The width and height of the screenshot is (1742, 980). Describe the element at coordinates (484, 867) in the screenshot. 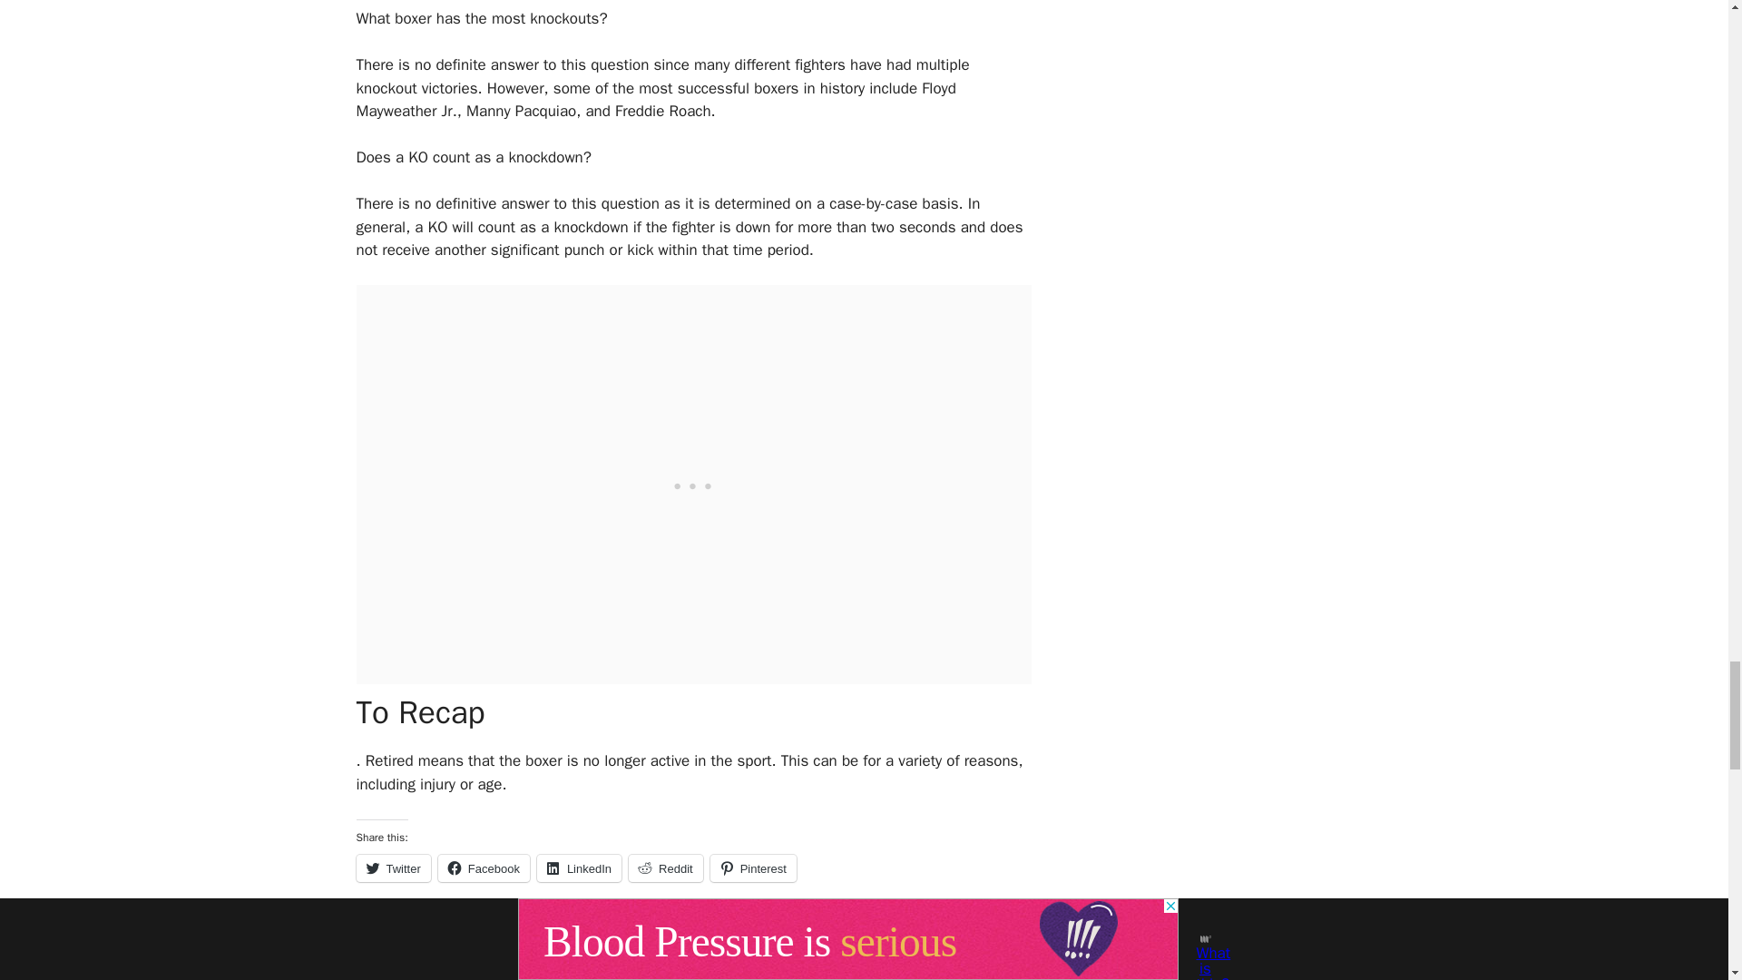

I see `Facebook` at that location.